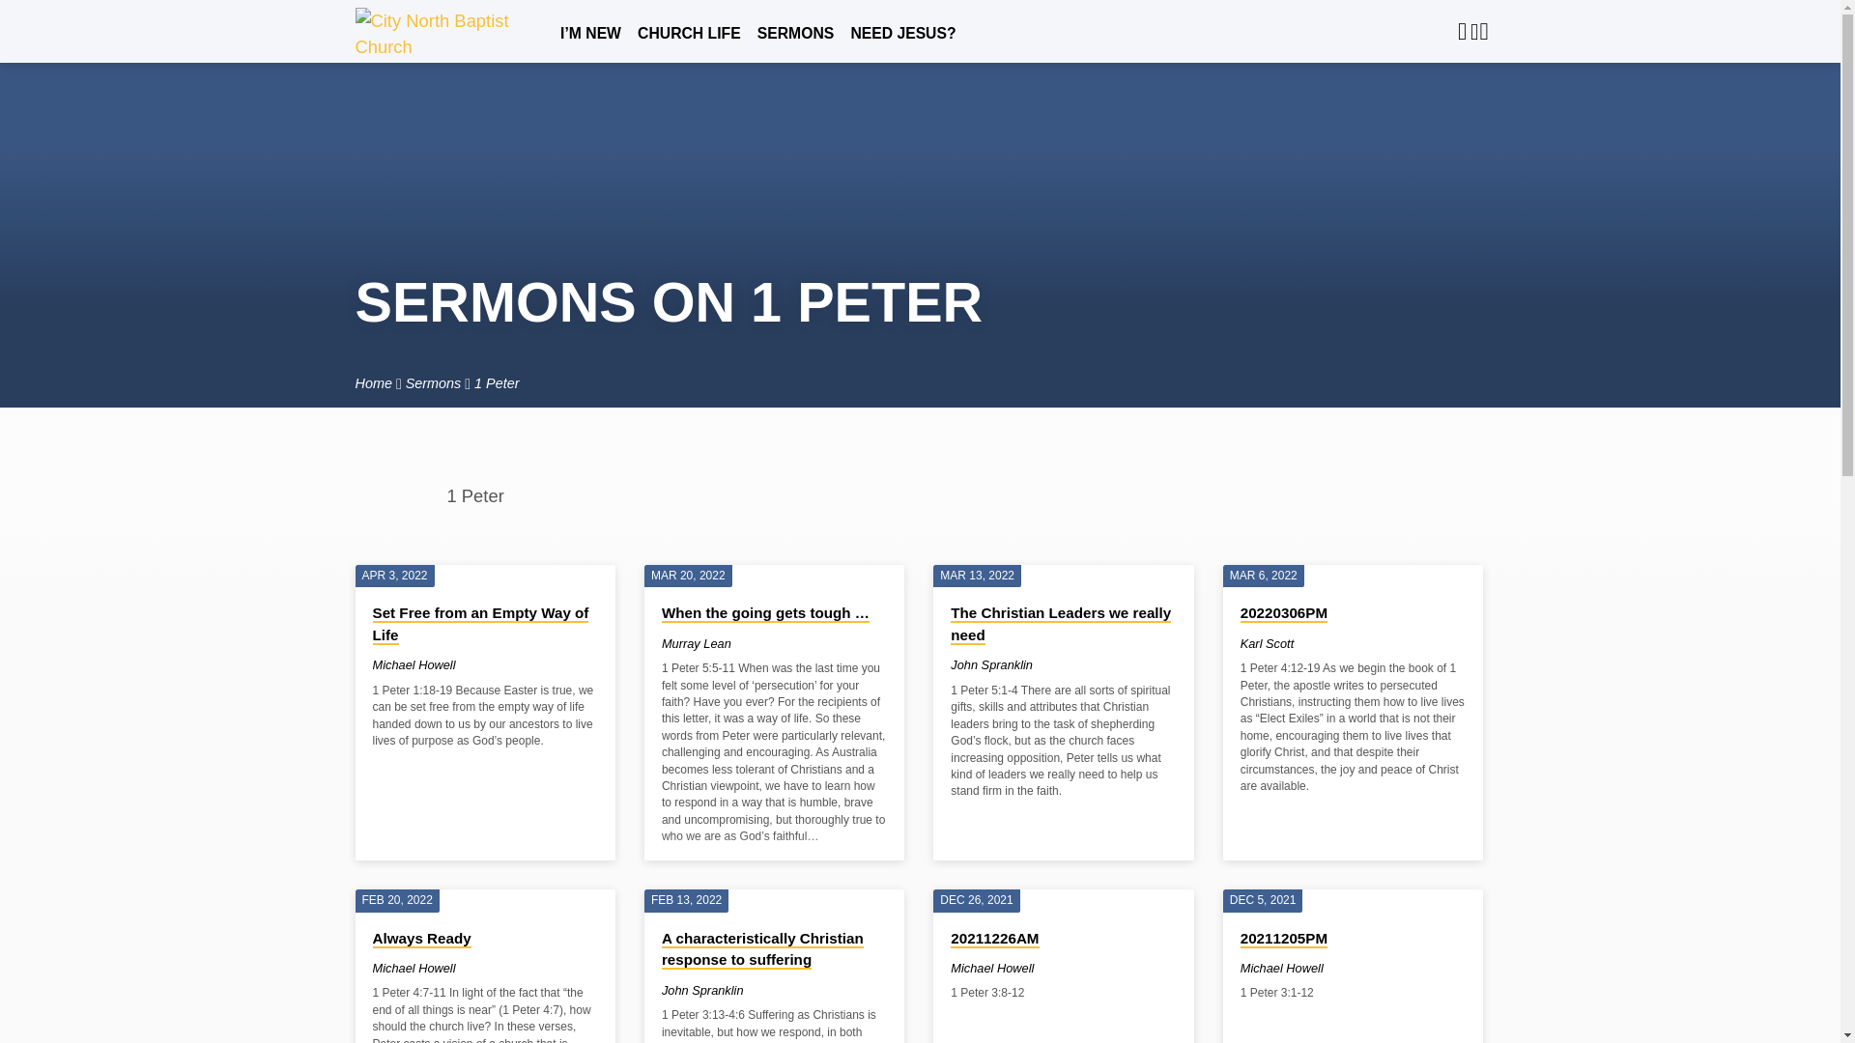  Describe the element at coordinates (497, 382) in the screenshot. I see `1 Peter` at that location.